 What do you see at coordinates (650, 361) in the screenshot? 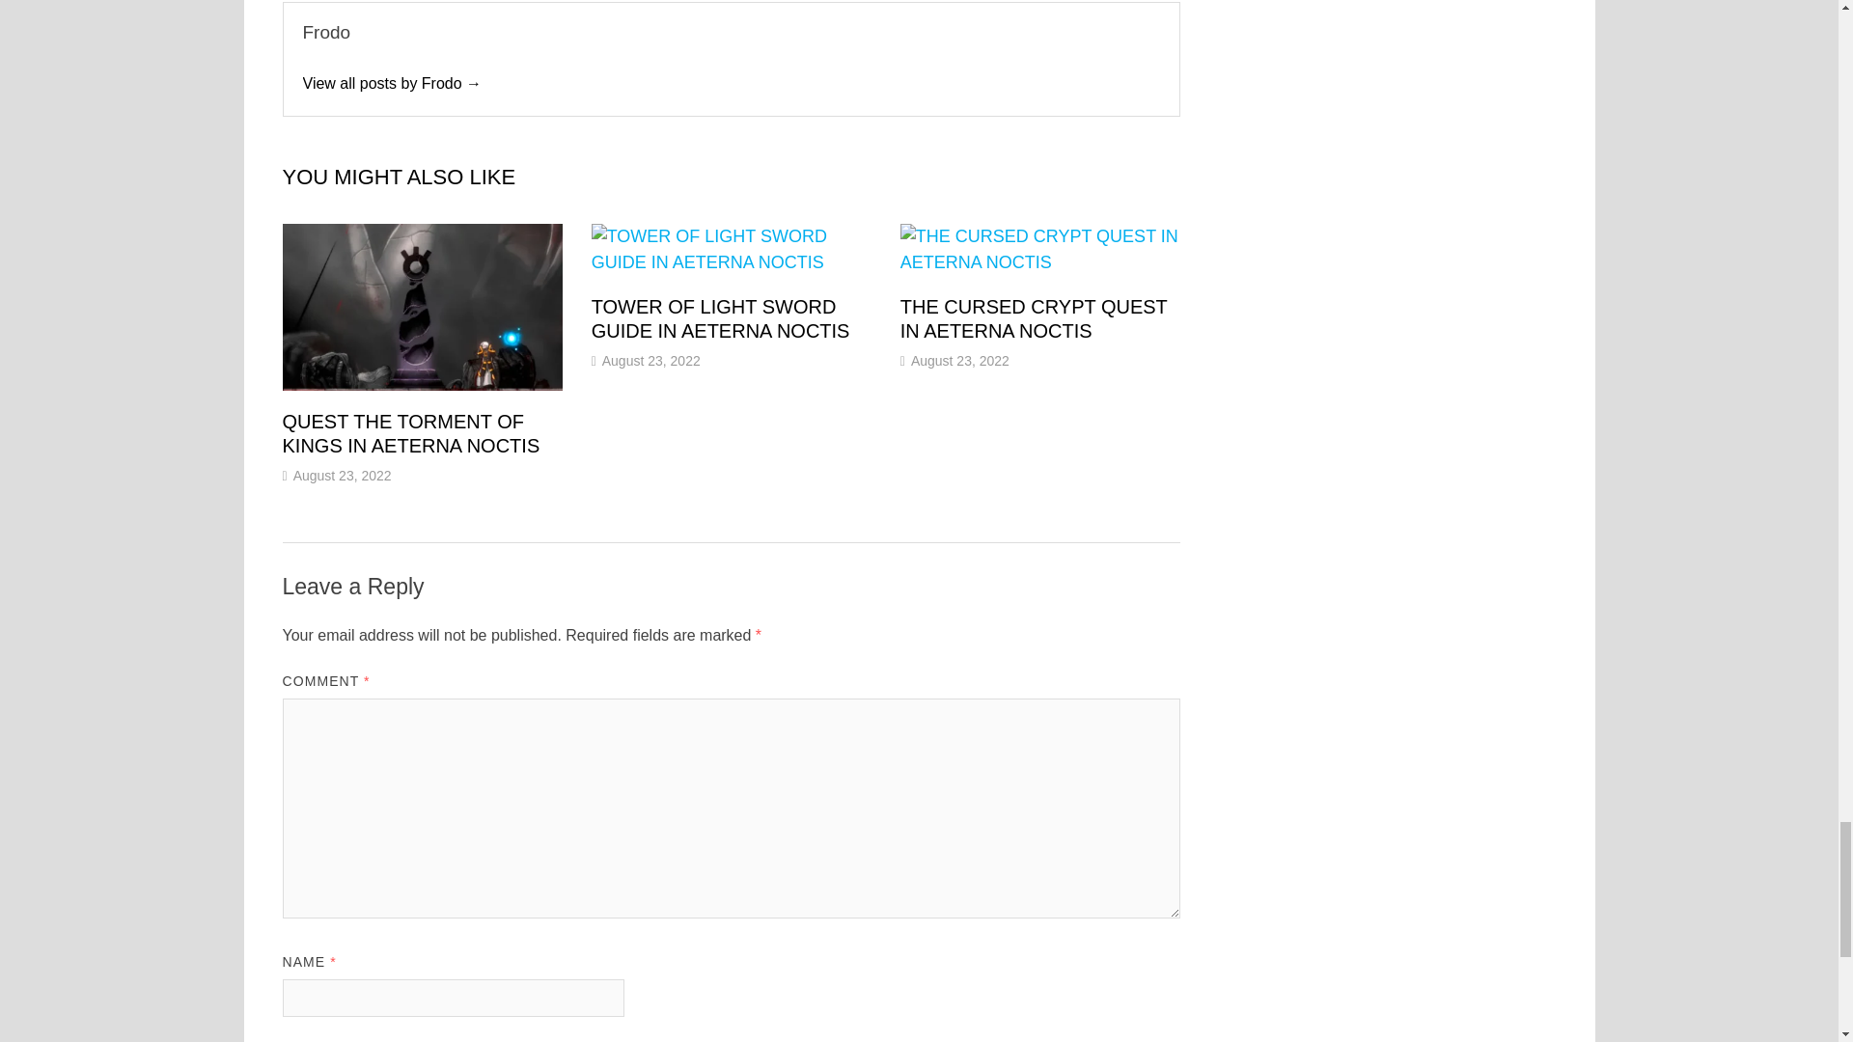
I see `August 23, 2022` at bounding box center [650, 361].